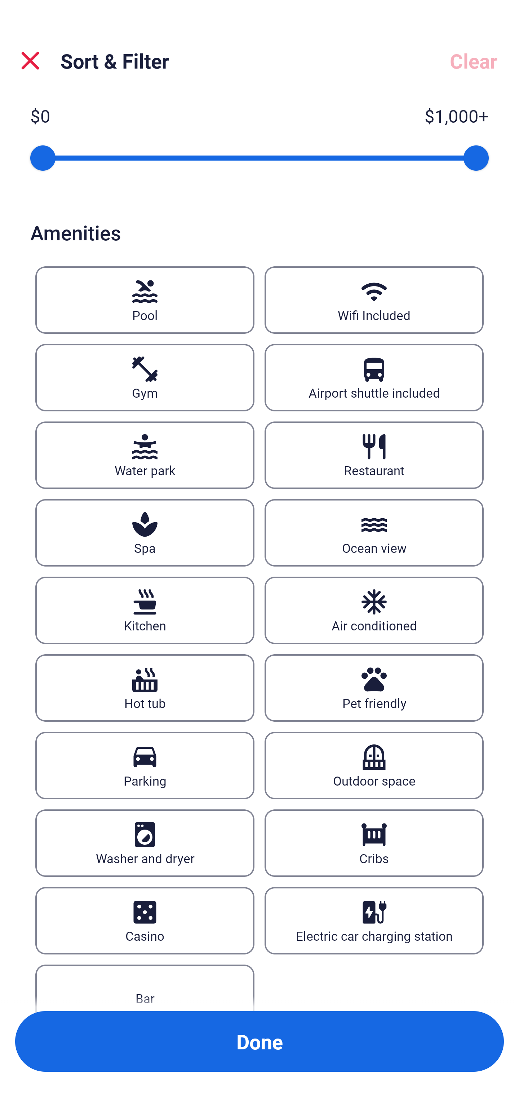  Describe the element at coordinates (145, 533) in the screenshot. I see `Spa` at that location.